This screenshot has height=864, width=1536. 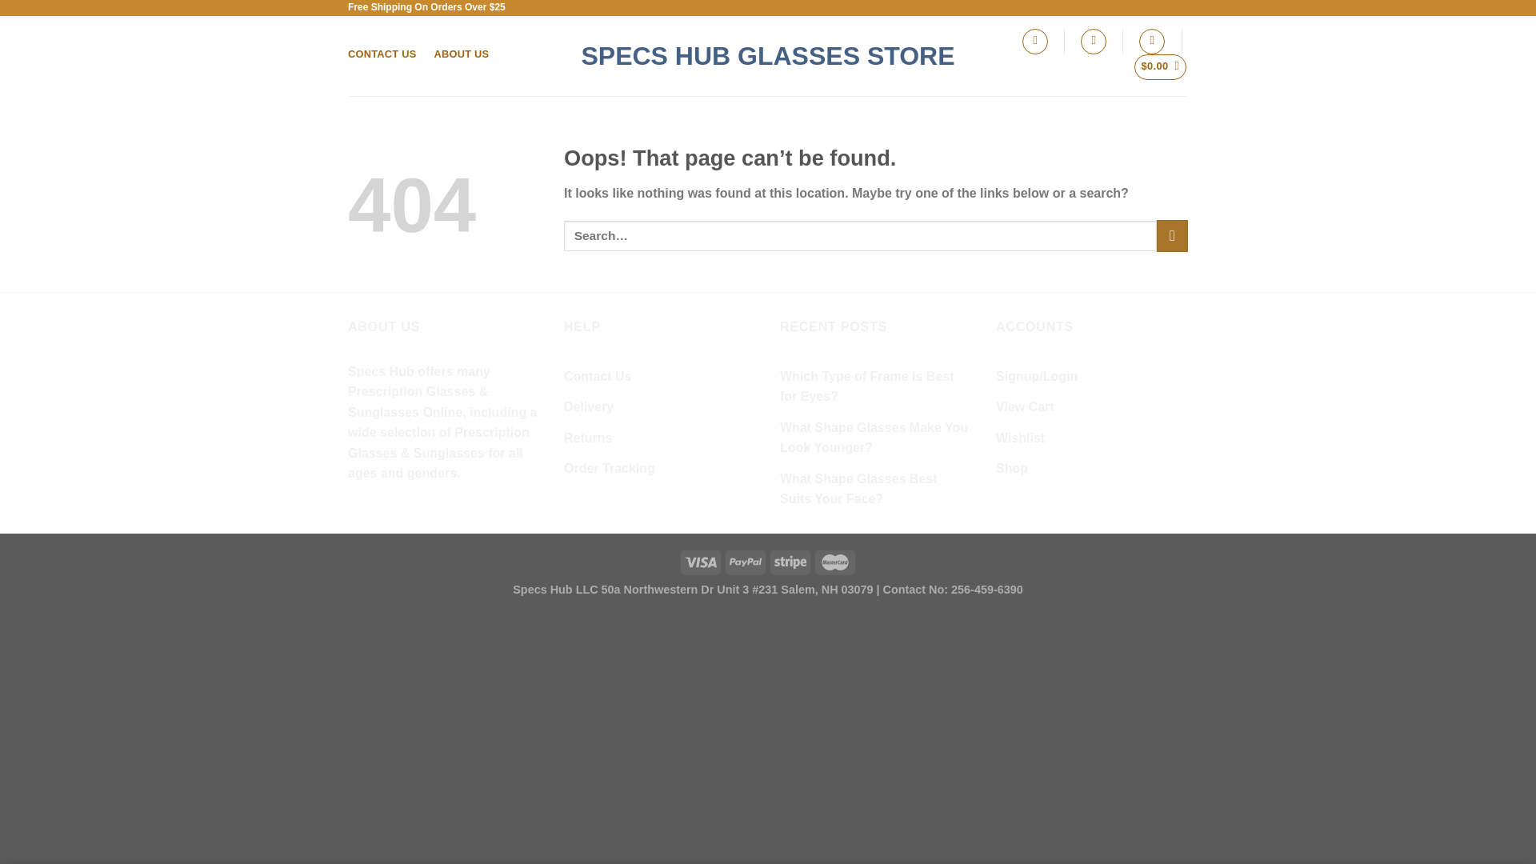 I want to click on Wishlist, so click(x=1019, y=438).